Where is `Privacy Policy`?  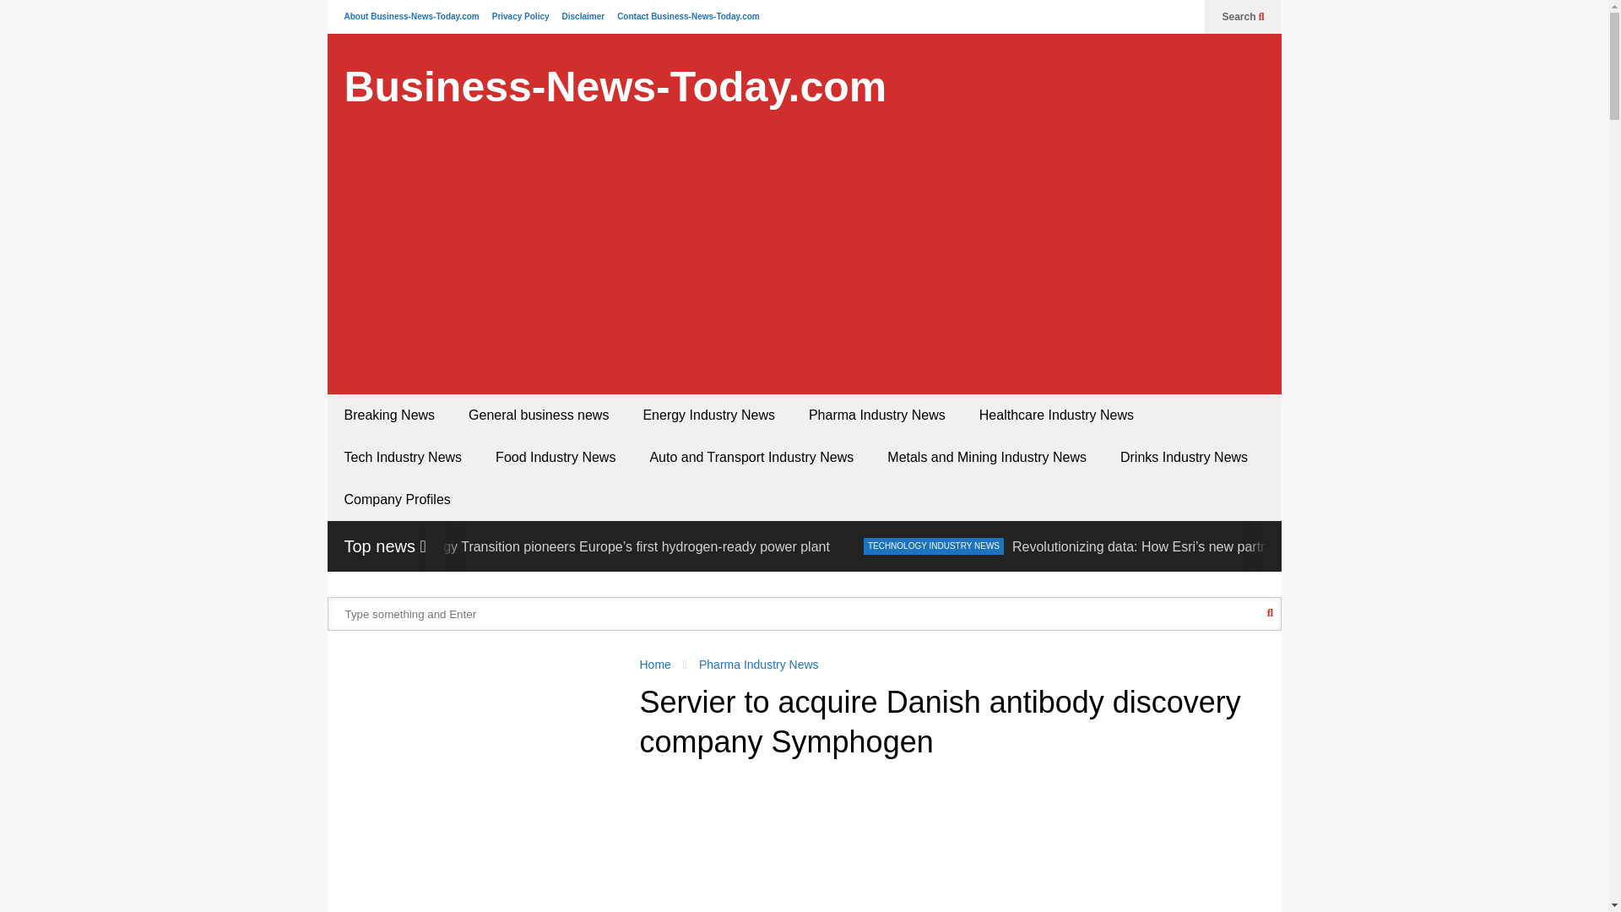 Privacy Policy is located at coordinates (520, 16).